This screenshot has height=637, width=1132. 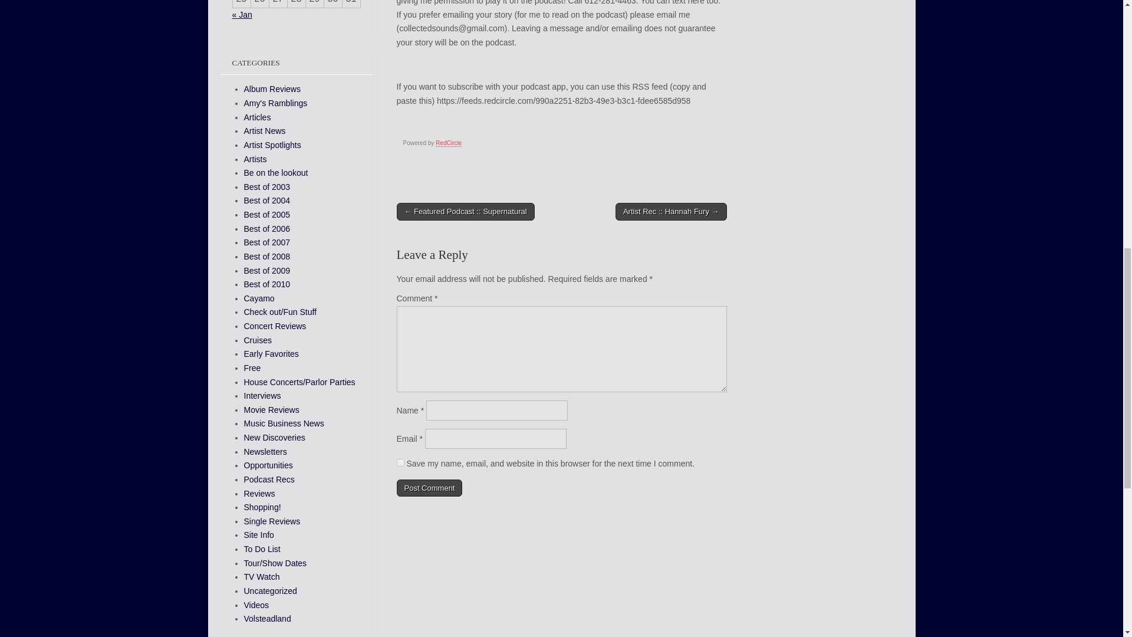 I want to click on Best of 2008, so click(x=268, y=256).